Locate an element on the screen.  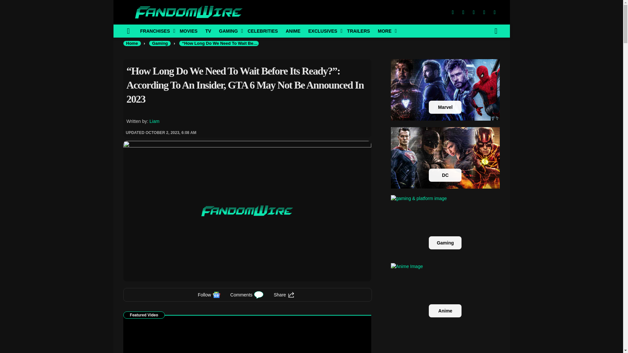
MOVIES is located at coordinates (188, 31).